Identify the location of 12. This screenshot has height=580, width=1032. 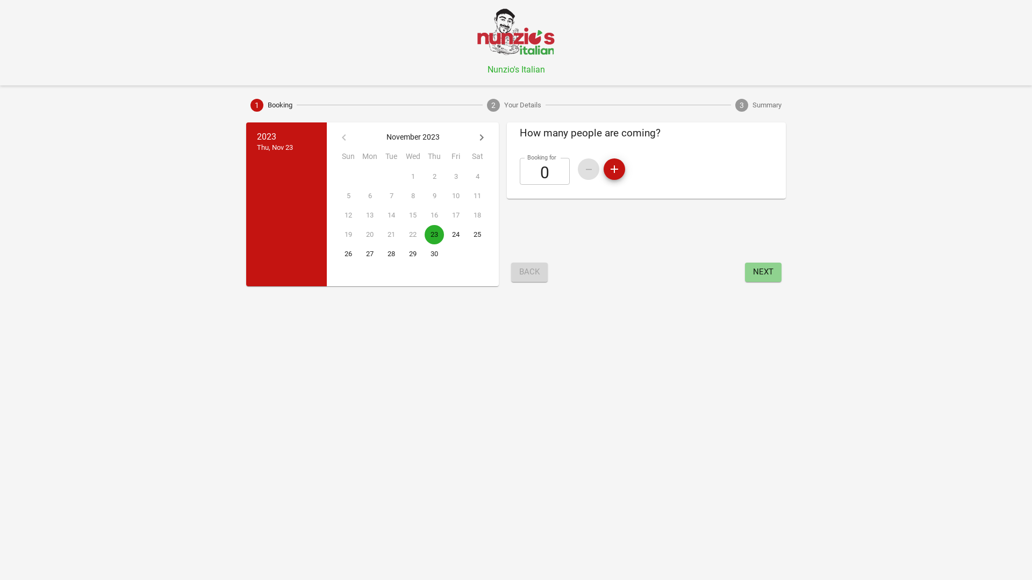
(348, 215).